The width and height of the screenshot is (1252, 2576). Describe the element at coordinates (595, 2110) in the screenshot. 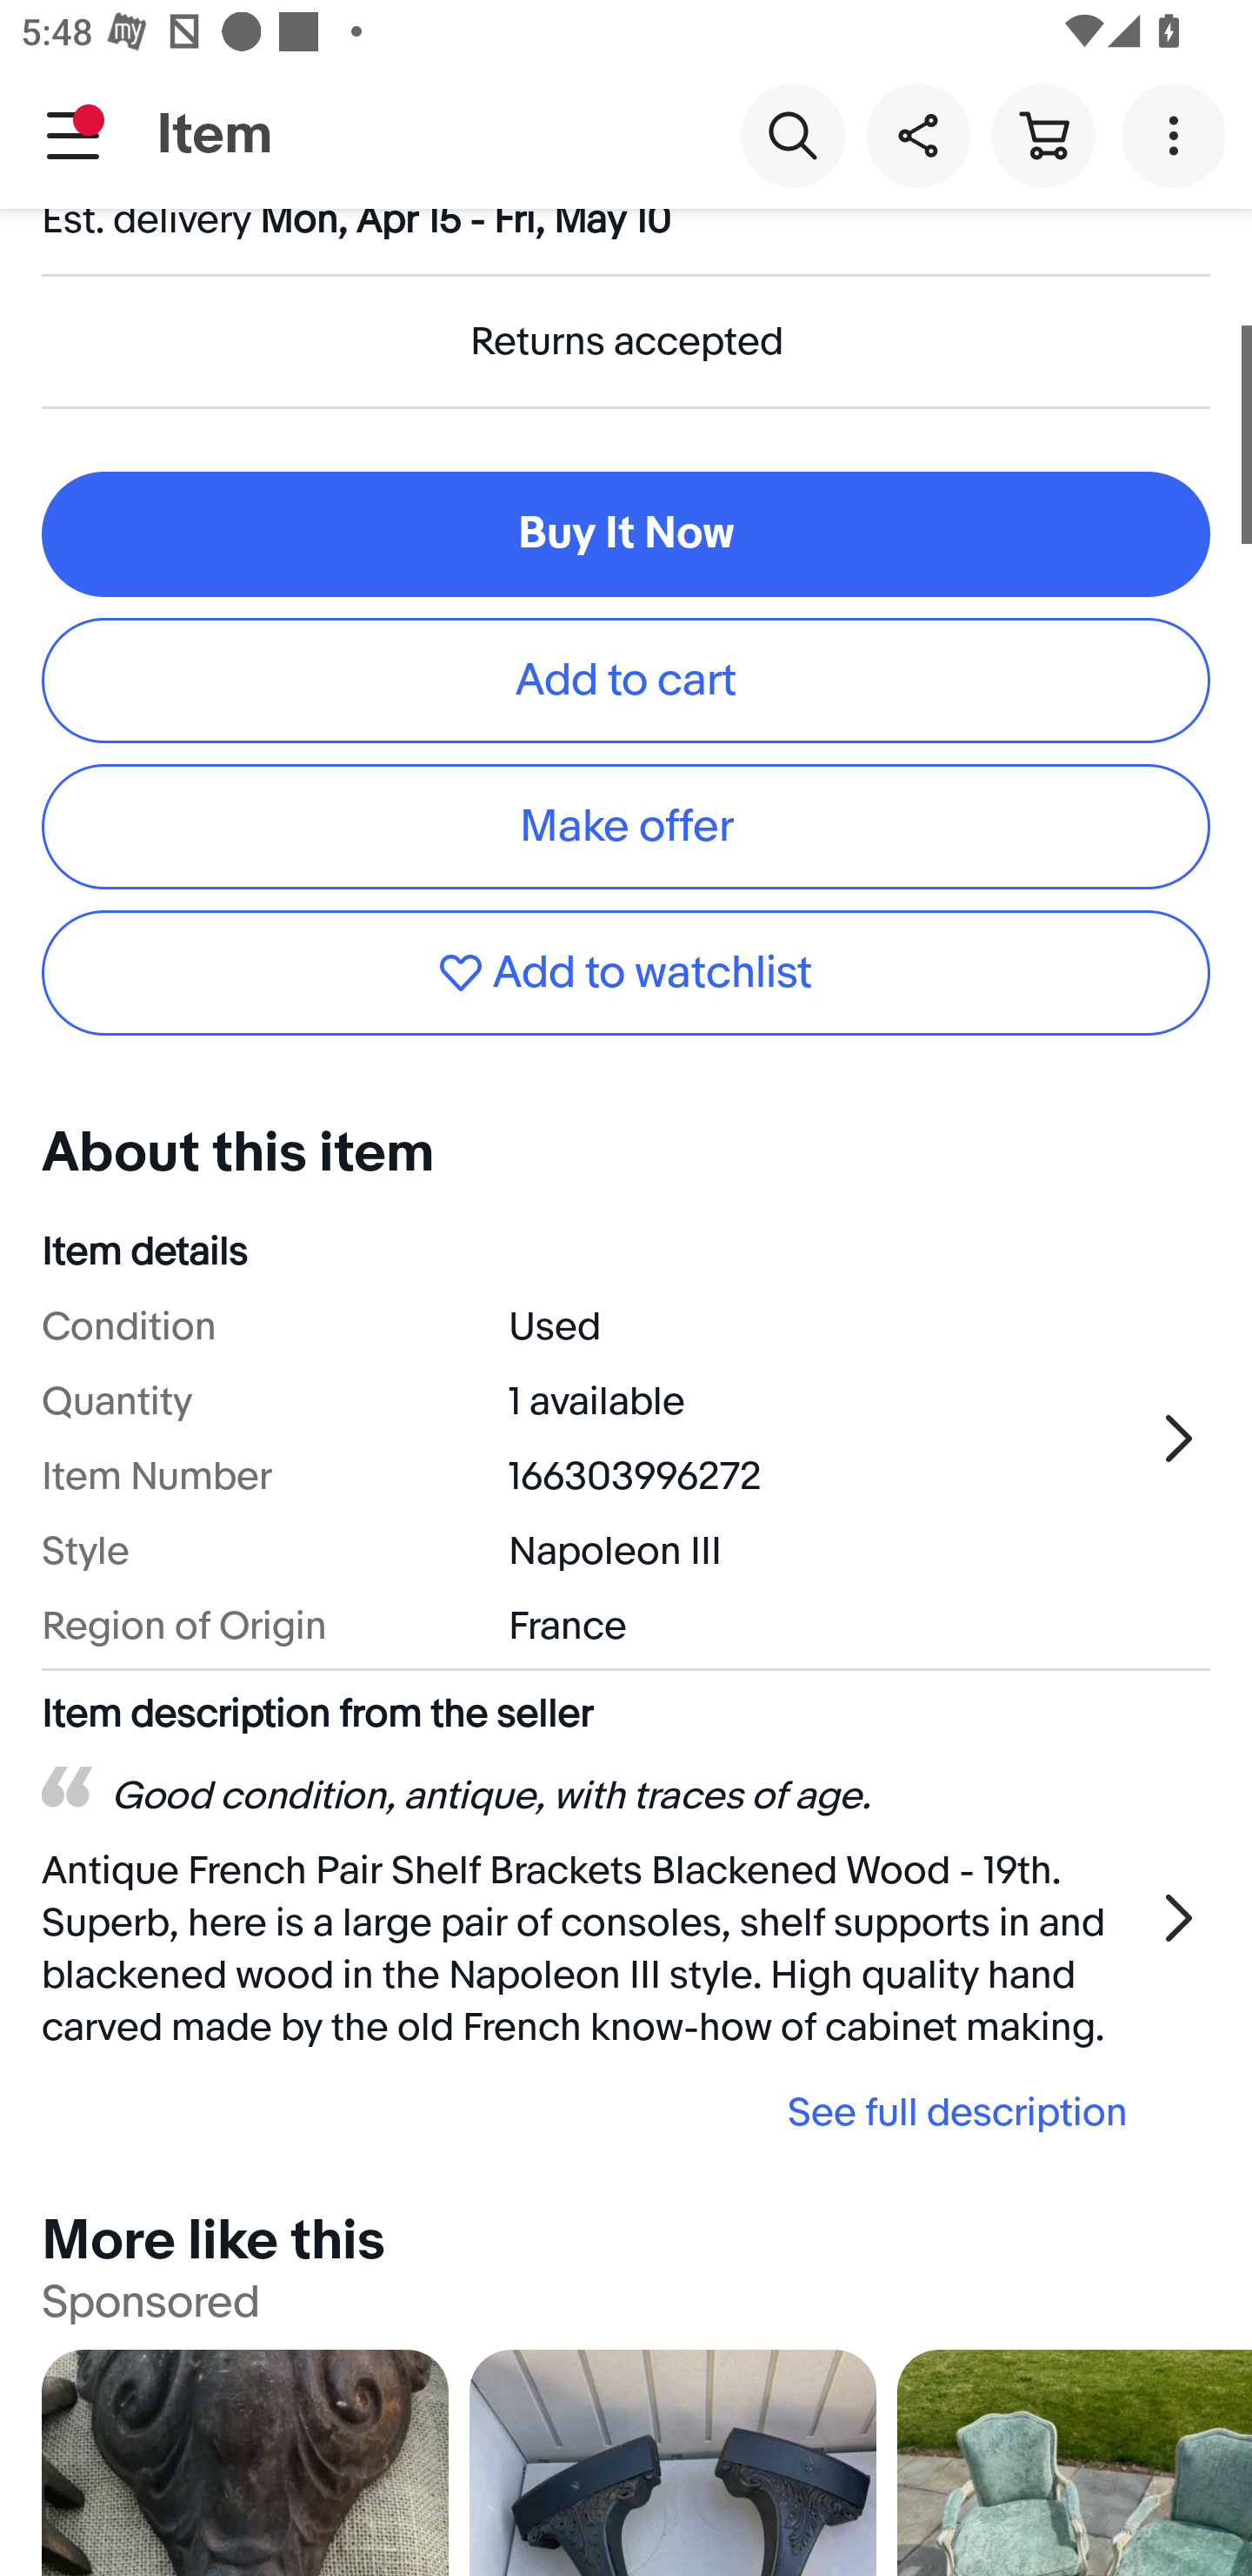

I see `See full description` at that location.